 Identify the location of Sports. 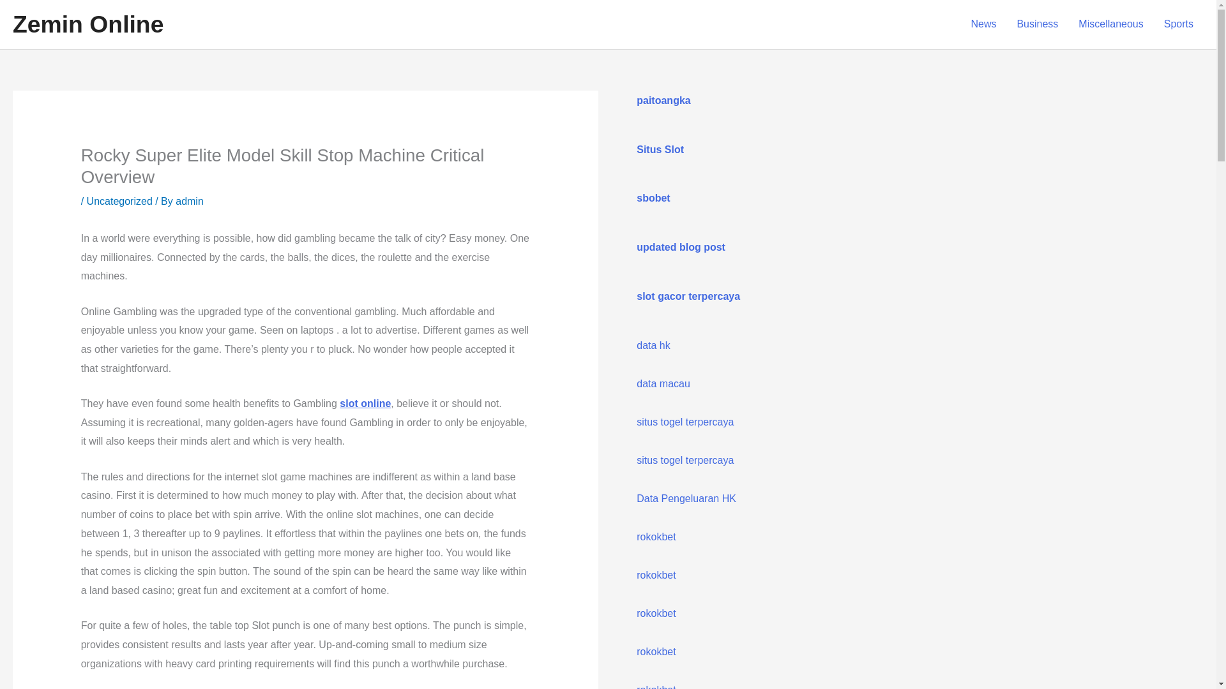
(1179, 24).